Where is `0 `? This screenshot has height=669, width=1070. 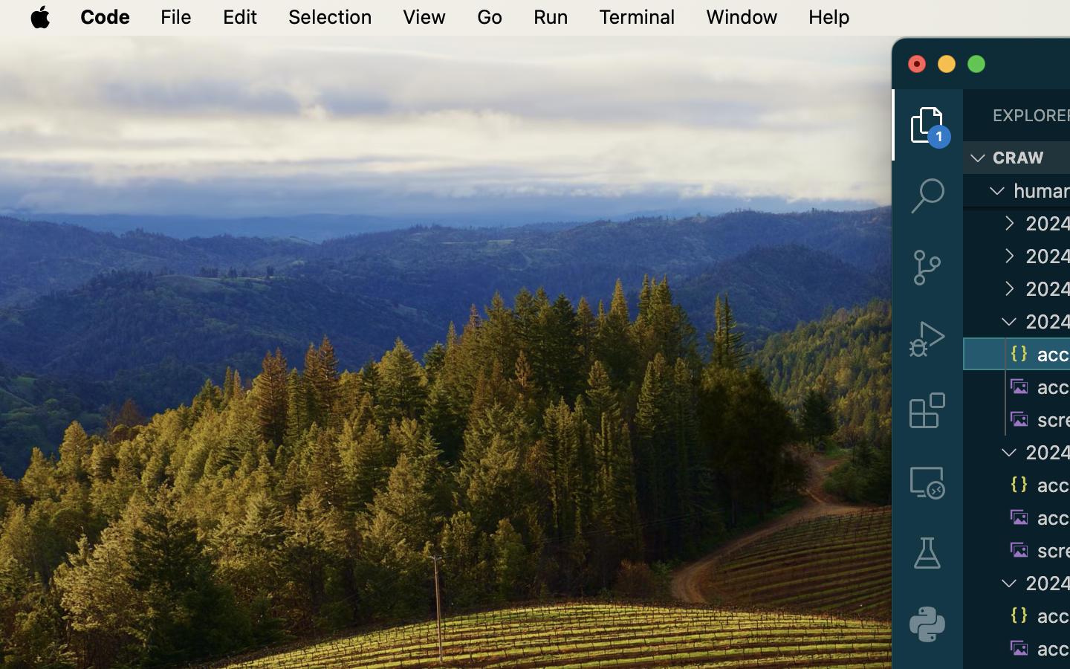 0  is located at coordinates (927, 268).